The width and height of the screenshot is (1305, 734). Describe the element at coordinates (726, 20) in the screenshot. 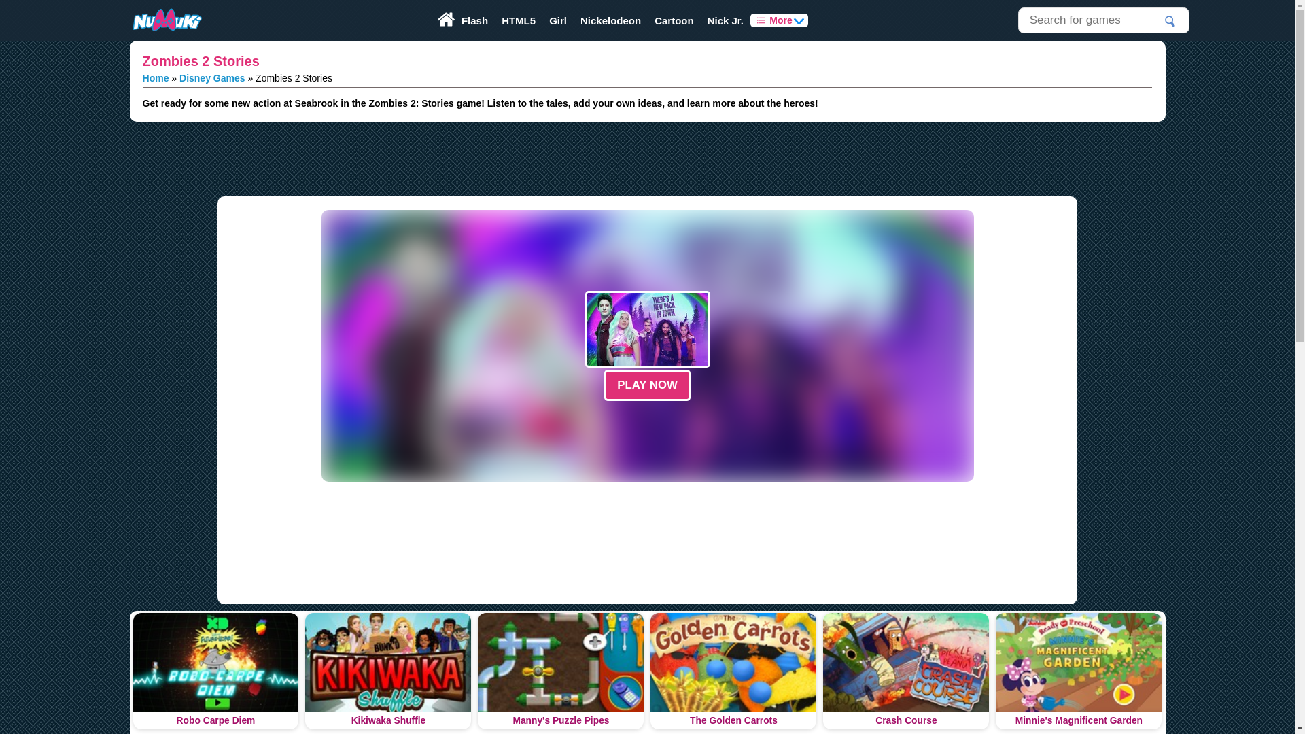

I see `Nick Jr.` at that location.